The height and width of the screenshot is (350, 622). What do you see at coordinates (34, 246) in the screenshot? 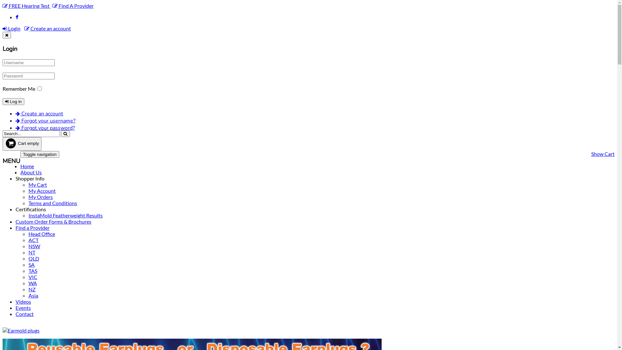
I see `NSW` at bounding box center [34, 246].